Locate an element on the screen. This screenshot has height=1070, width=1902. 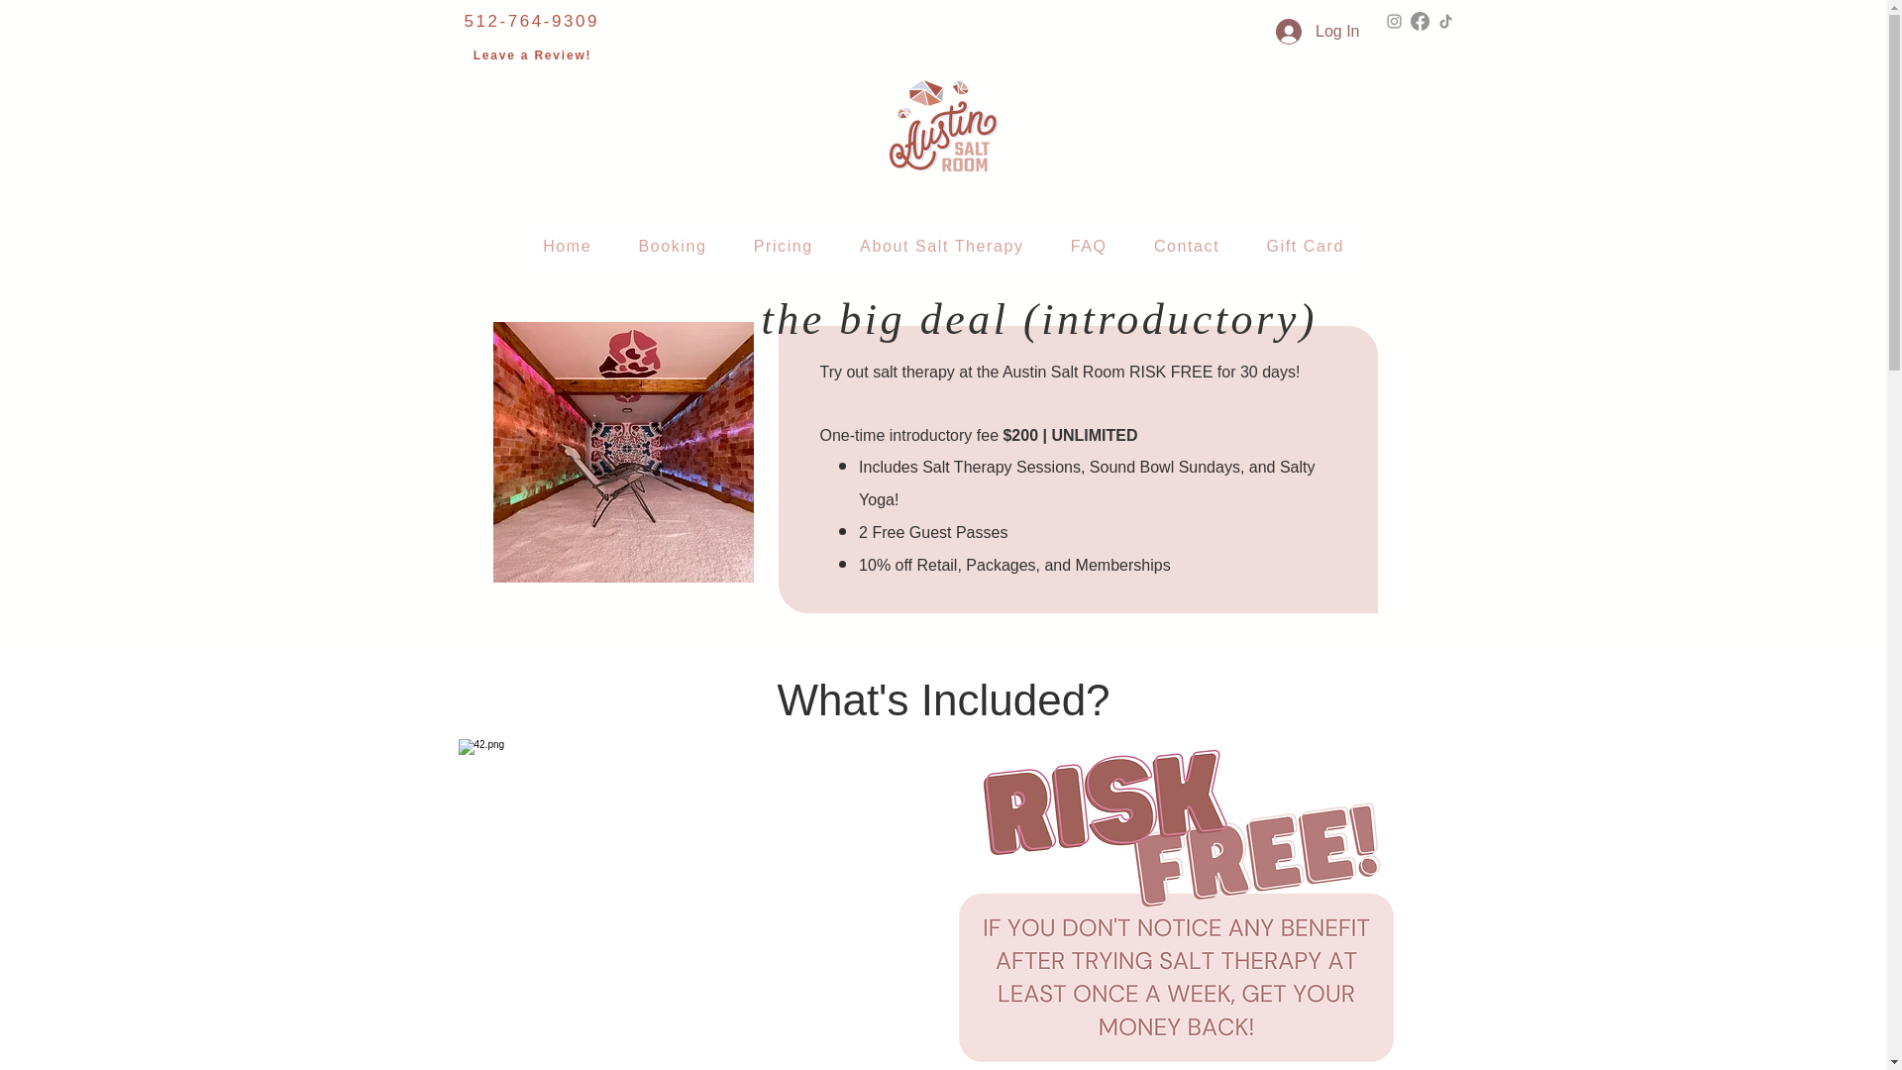
About Salt Therapy is located at coordinates (941, 248).